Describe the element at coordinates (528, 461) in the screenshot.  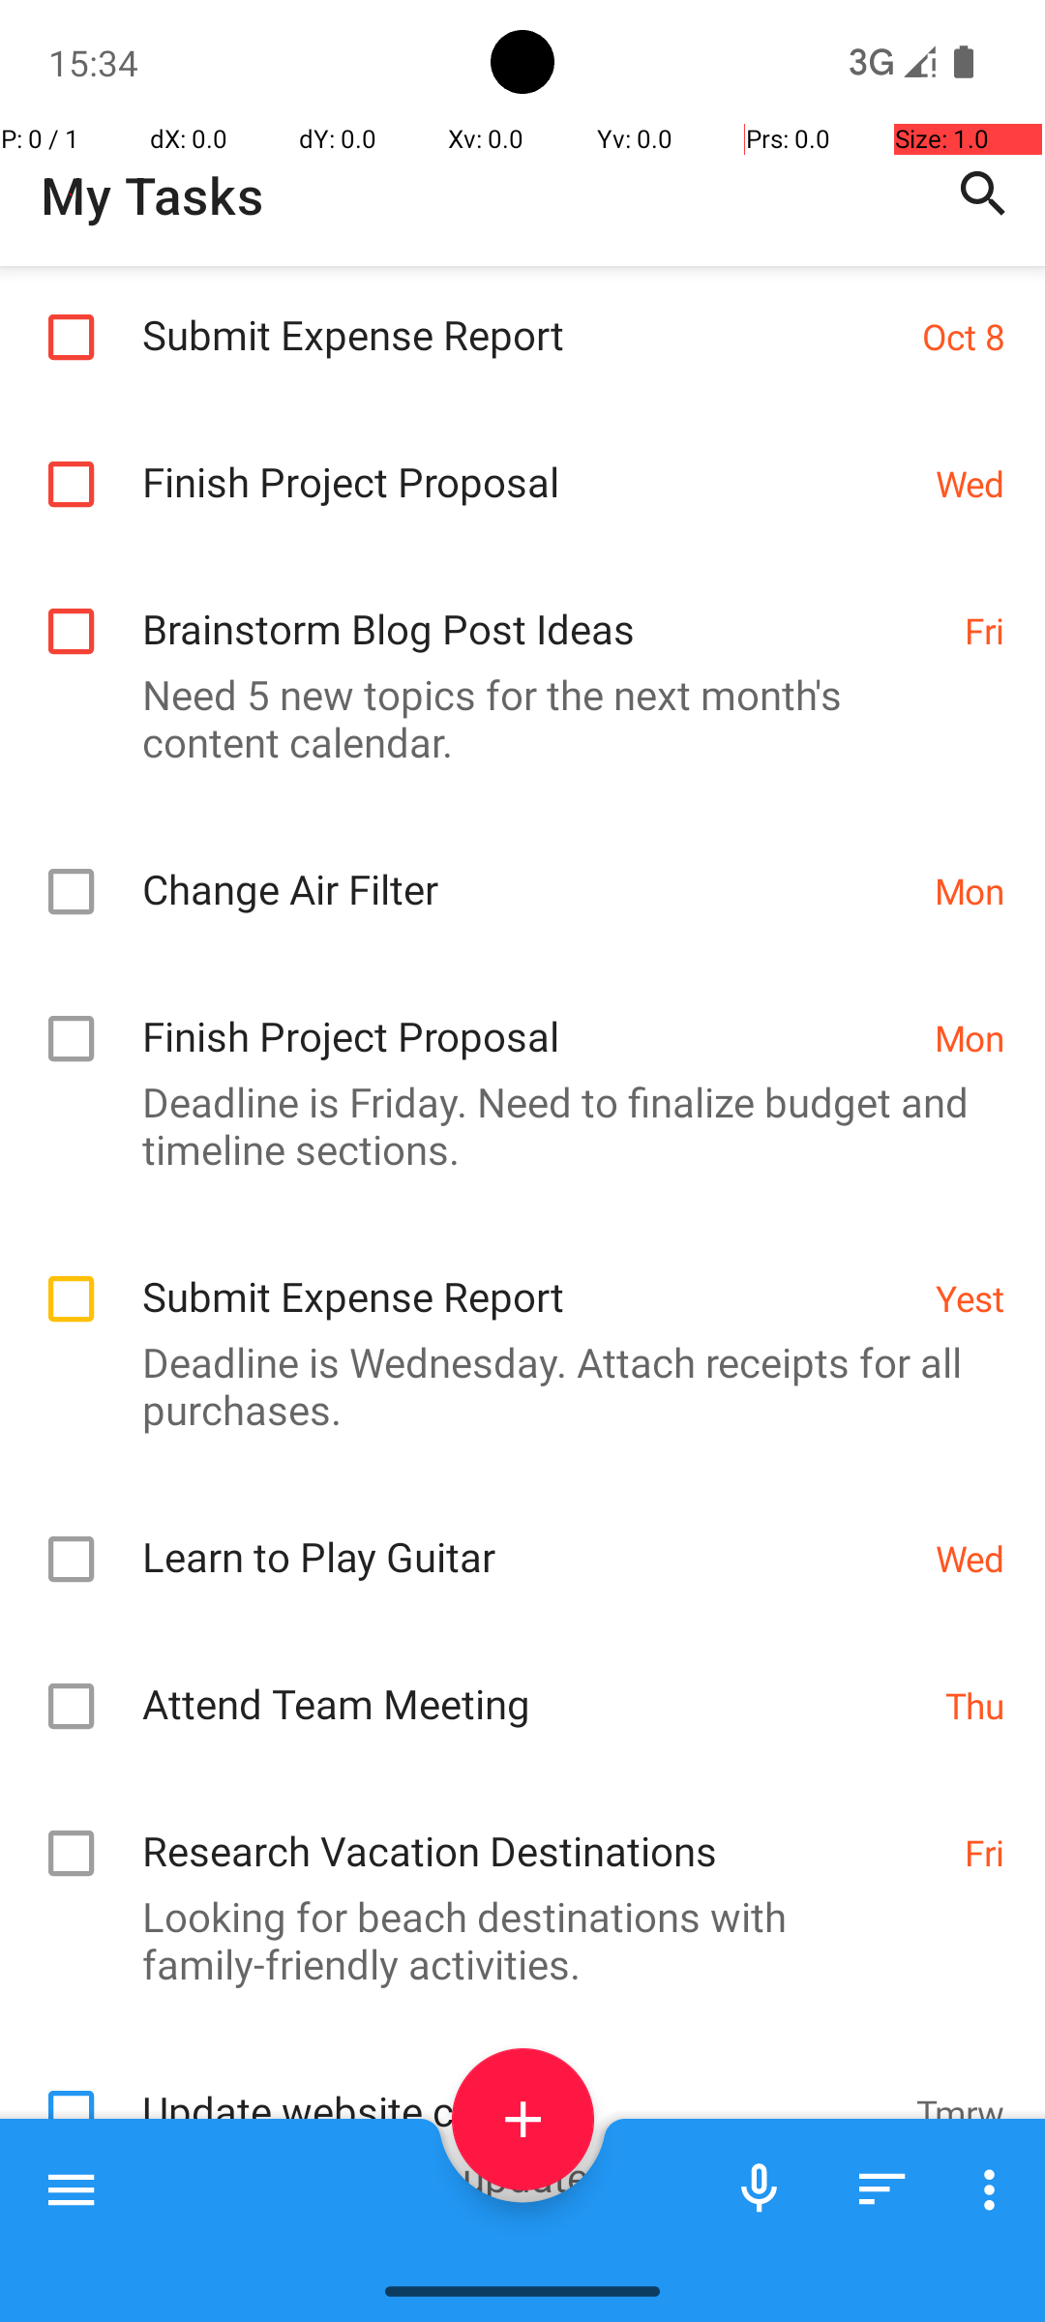
I see `Finish Project Proposal` at that location.